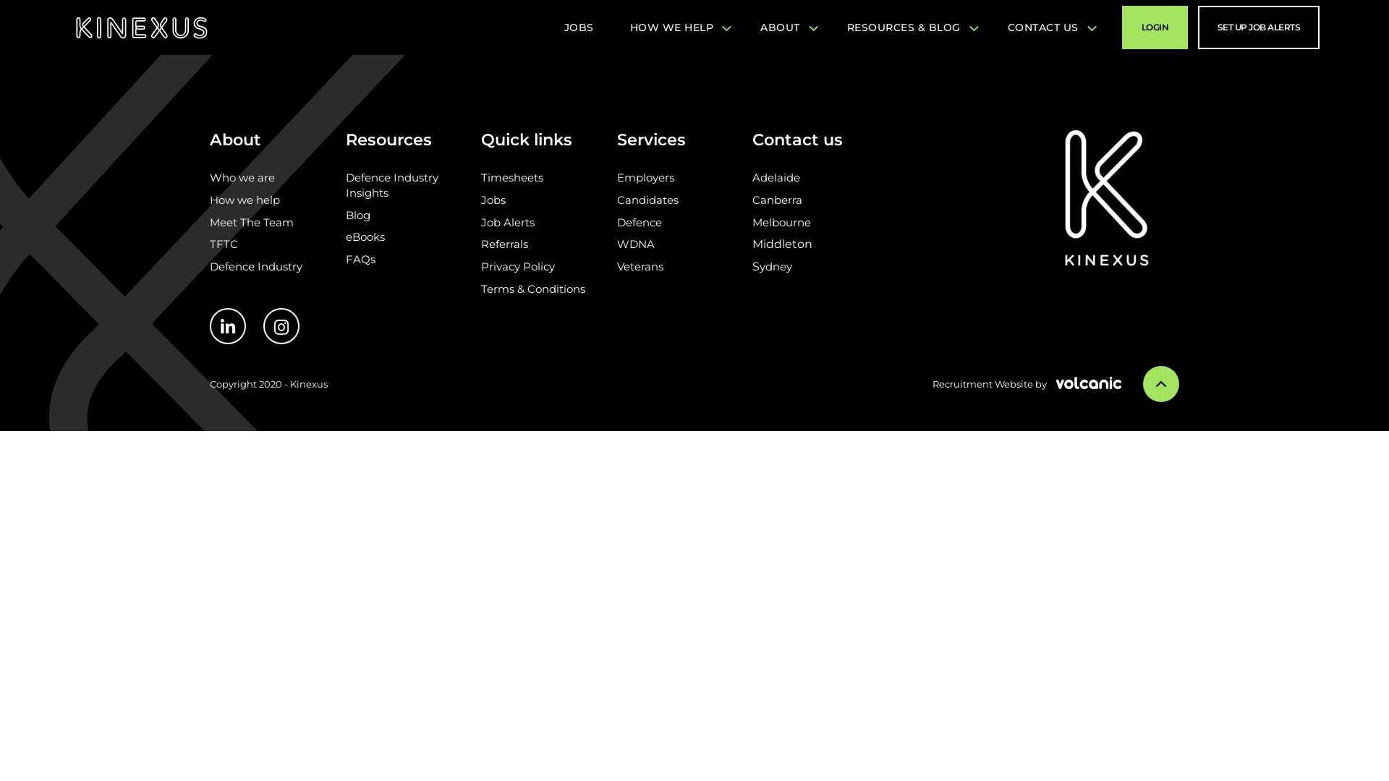 This screenshot has width=1389, height=781. I want to click on eBooks, so click(365, 237).